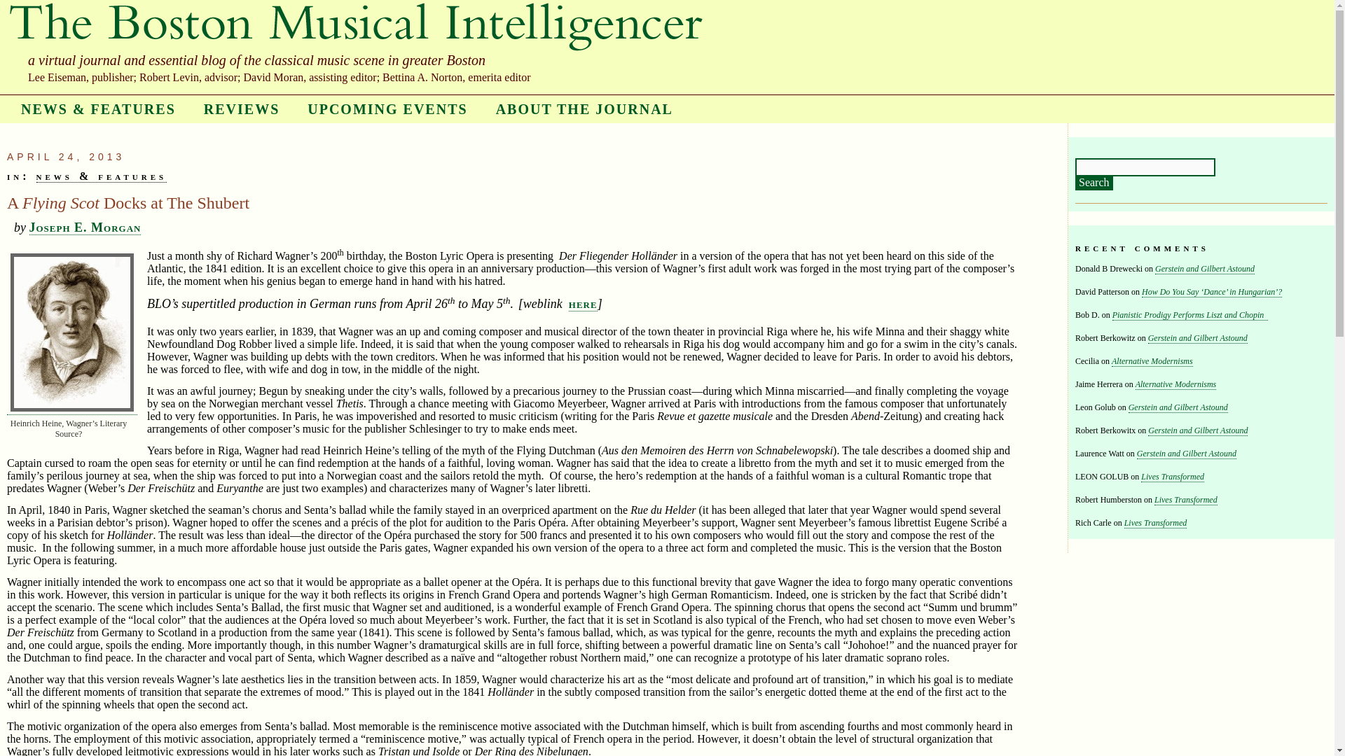 This screenshot has height=756, width=1345. I want to click on UPCOMING EVENTS, so click(387, 109).